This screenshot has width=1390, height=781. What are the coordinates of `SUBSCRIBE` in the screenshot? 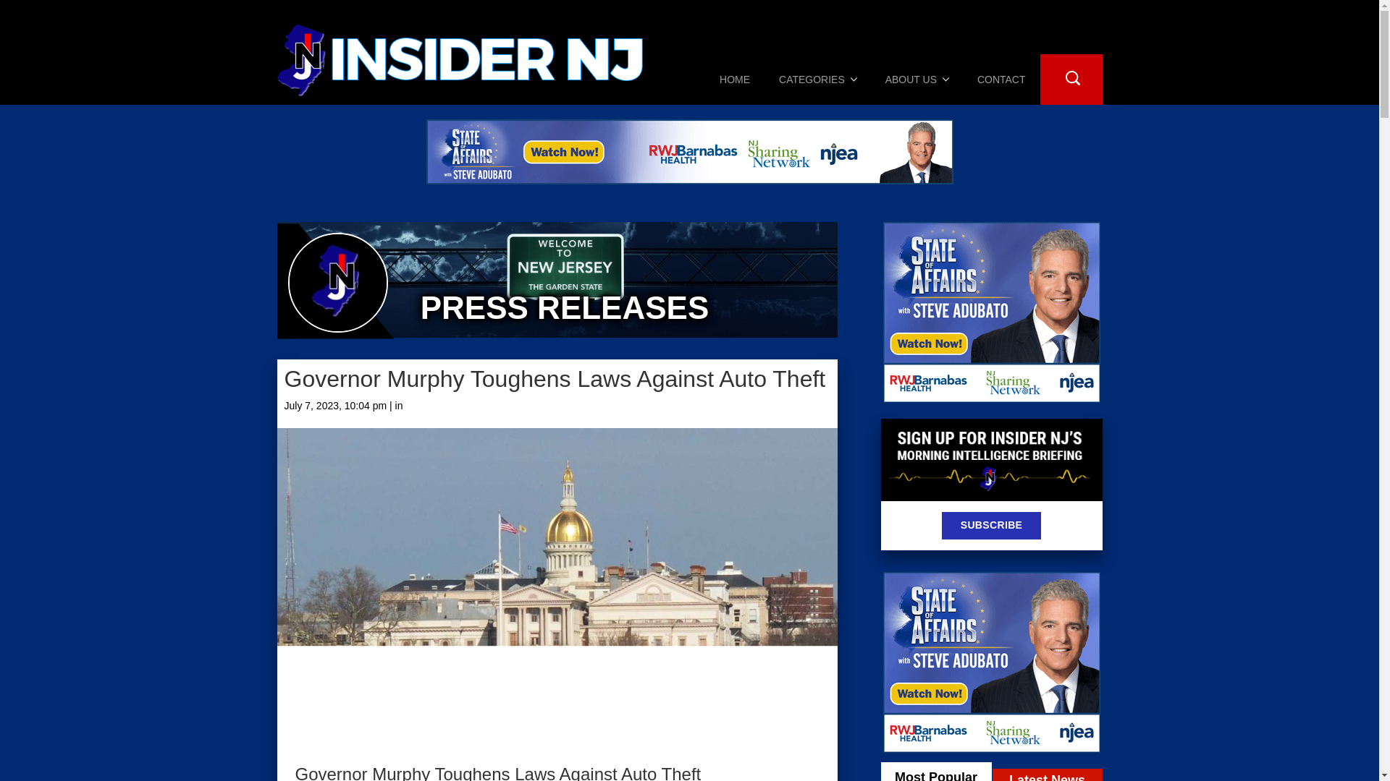 It's located at (992, 526).